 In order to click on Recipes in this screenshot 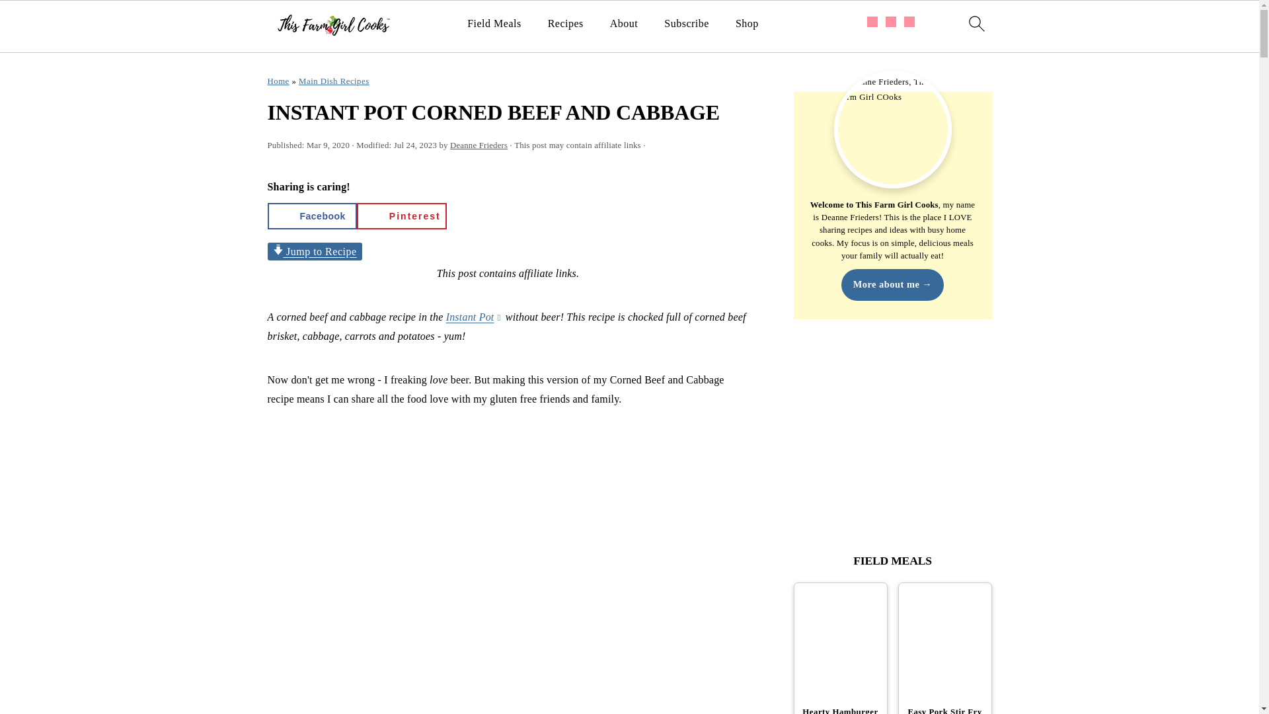, I will do `click(566, 23)`.